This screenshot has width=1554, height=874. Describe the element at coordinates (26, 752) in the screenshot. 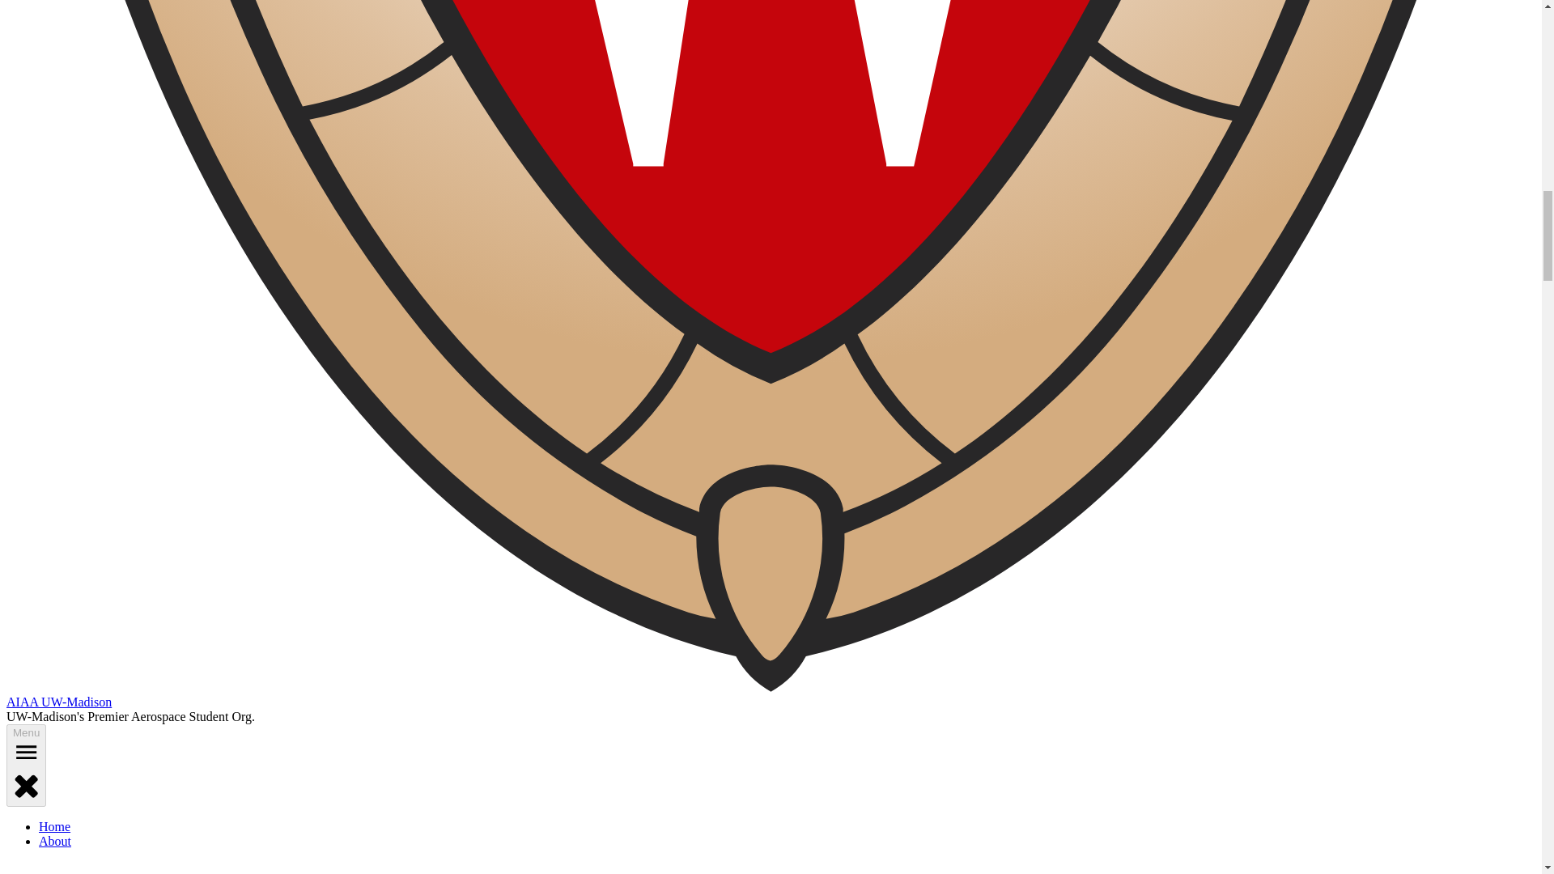

I see `open menu` at that location.